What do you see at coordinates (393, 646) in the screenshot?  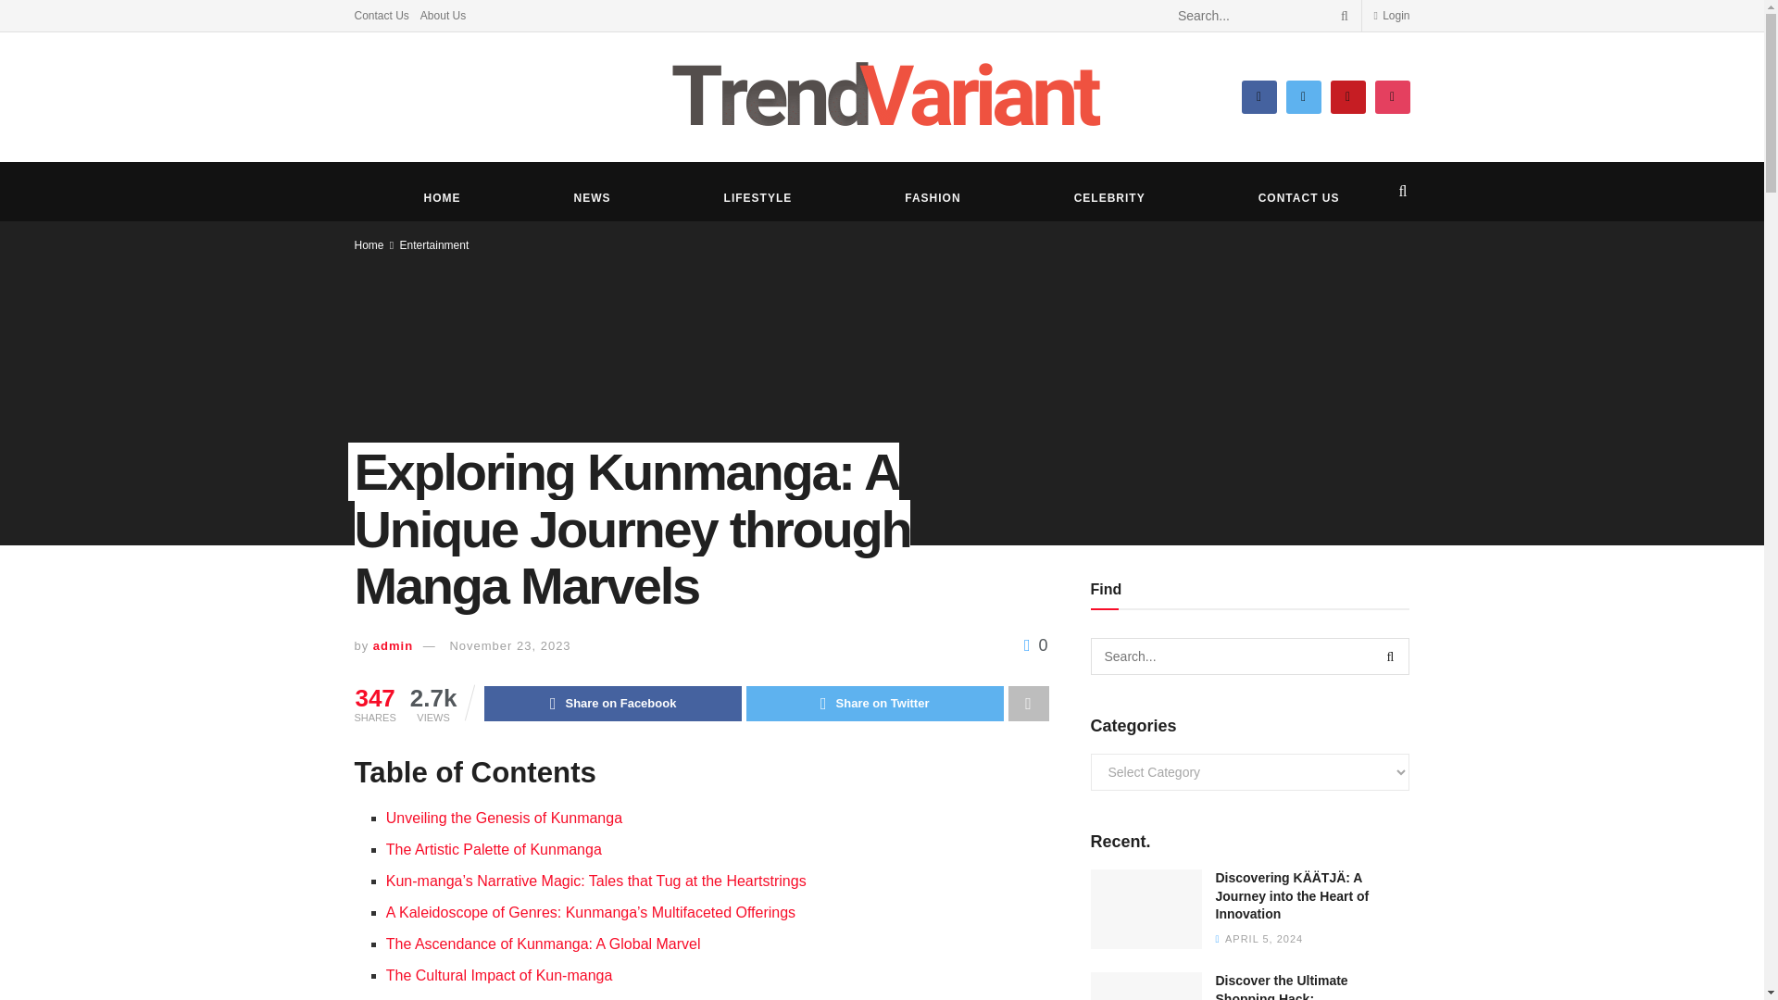 I see `admin` at bounding box center [393, 646].